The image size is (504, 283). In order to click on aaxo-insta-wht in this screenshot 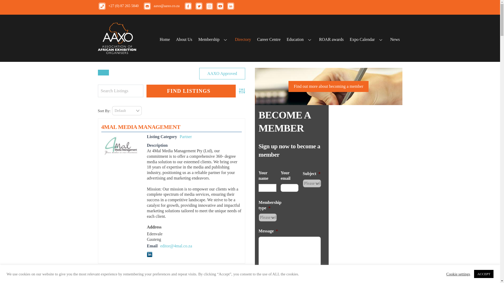, I will do `click(209, 6)`.